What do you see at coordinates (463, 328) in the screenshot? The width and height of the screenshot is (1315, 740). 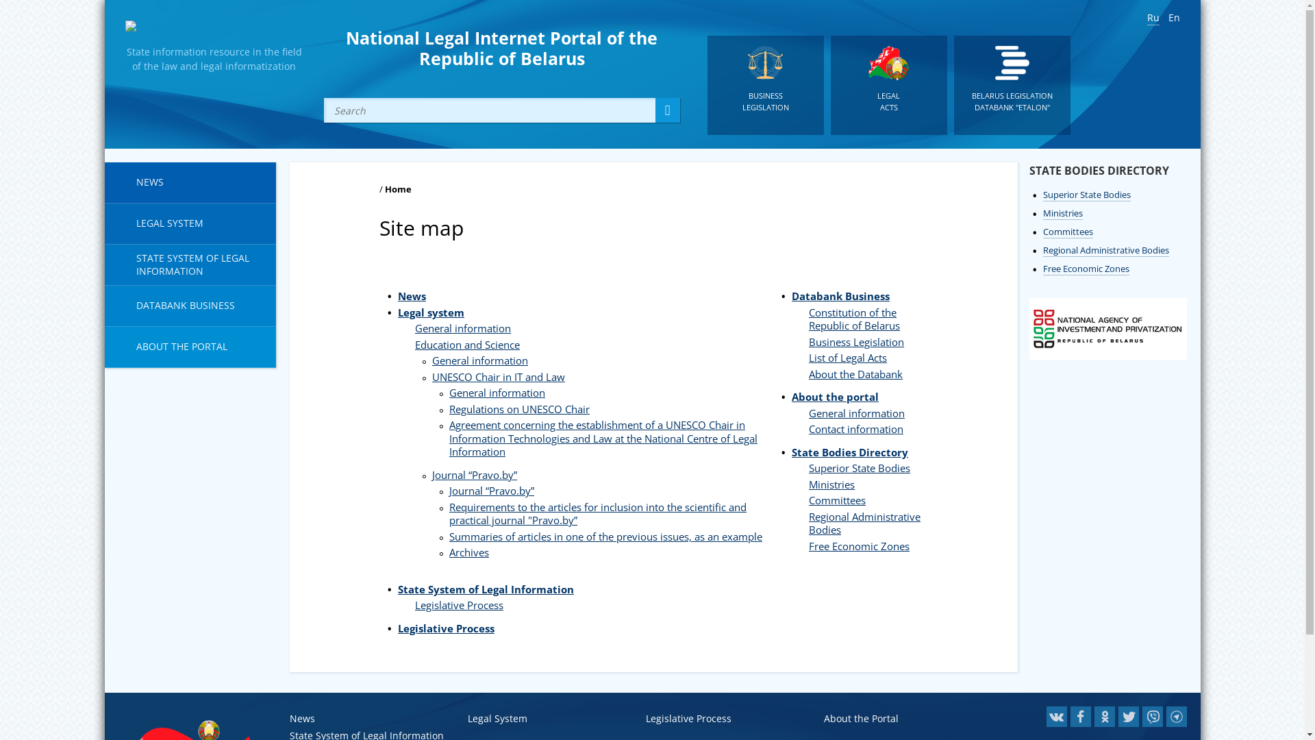 I see `General information` at bounding box center [463, 328].